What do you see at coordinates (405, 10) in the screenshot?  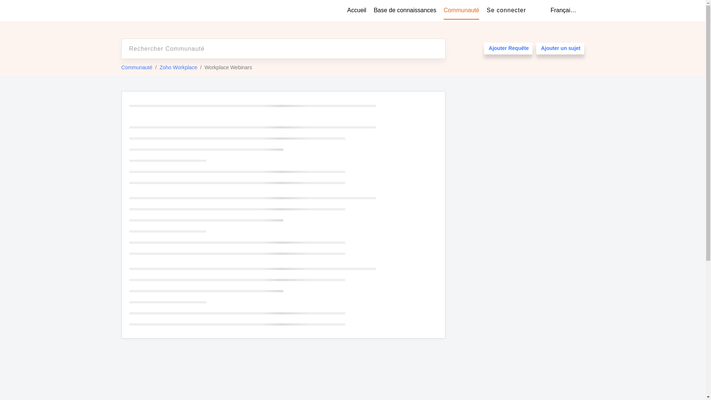 I see `Base de connaissances` at bounding box center [405, 10].